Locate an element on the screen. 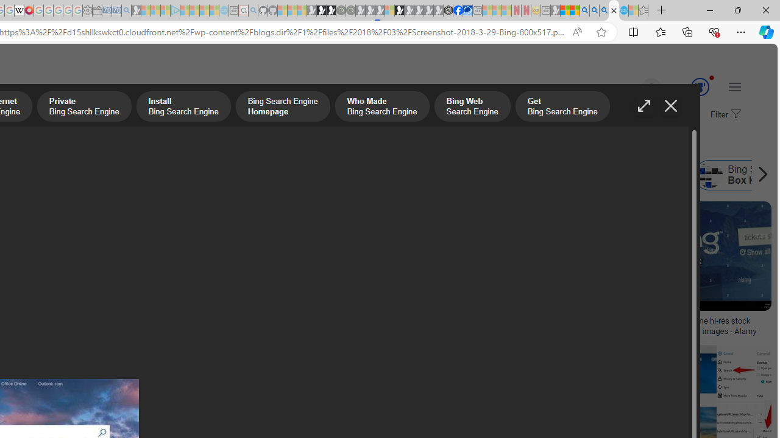 This screenshot has width=780, height=438. Settings and quick links is located at coordinates (735, 86).